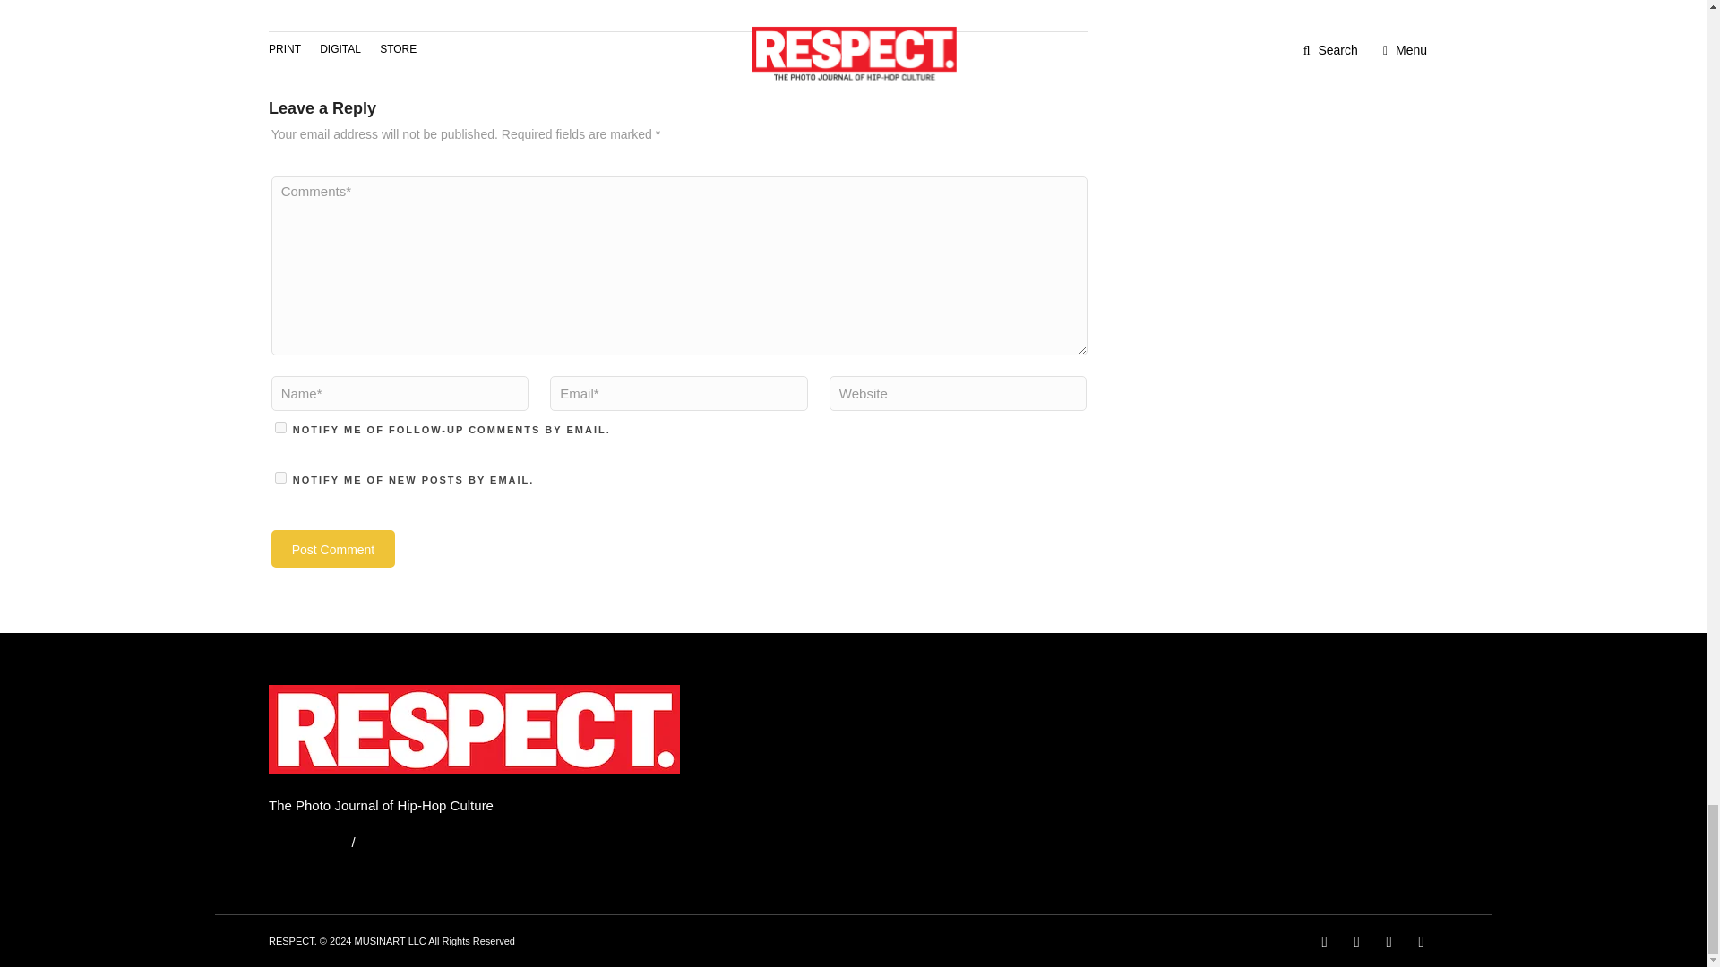 The image size is (1720, 967). Describe the element at coordinates (281, 426) in the screenshot. I see `subscribe` at that location.